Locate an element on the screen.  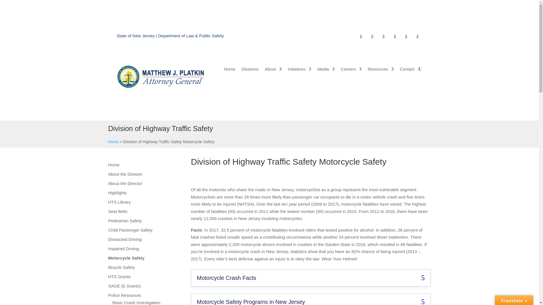
Follow on Facebook is located at coordinates (361, 37).